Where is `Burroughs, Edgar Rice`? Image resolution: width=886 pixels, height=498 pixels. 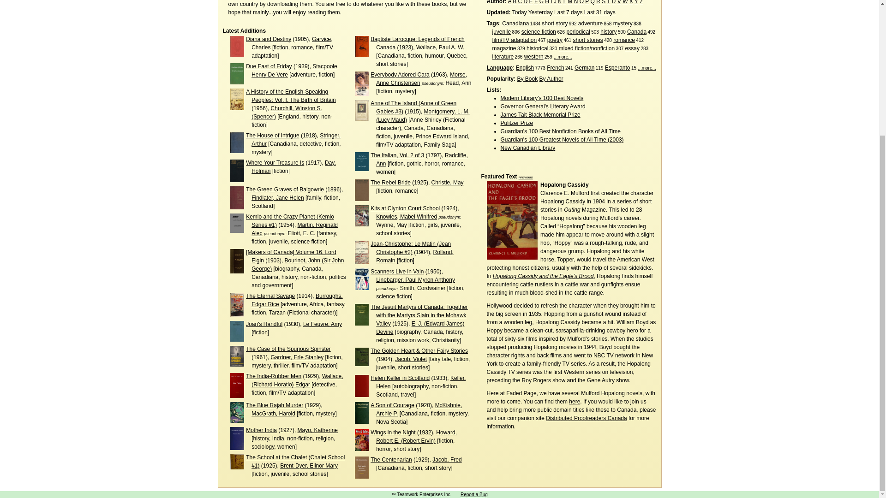 Burroughs, Edgar Rice is located at coordinates (297, 300).